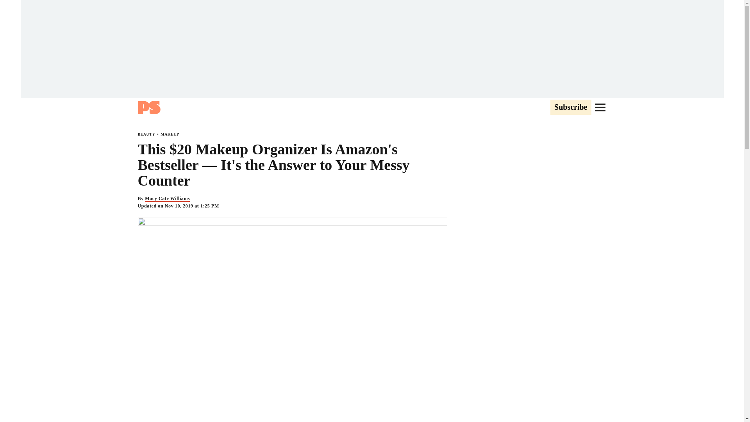  I want to click on Subscribe, so click(570, 107).